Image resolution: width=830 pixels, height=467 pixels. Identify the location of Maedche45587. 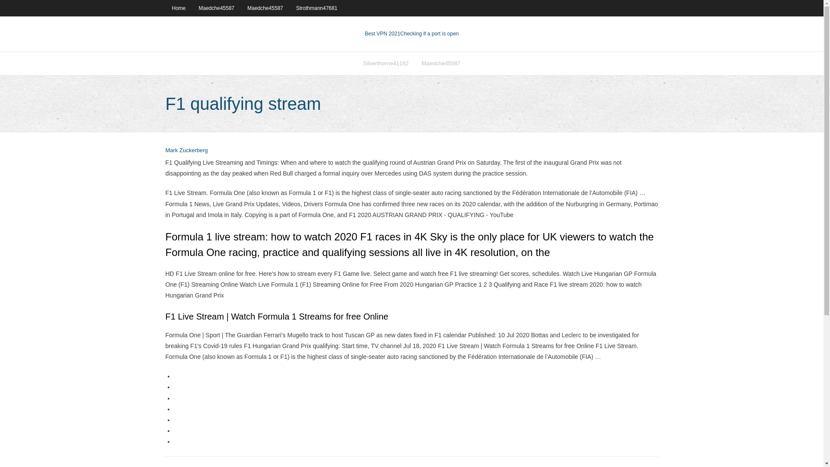
(265, 8).